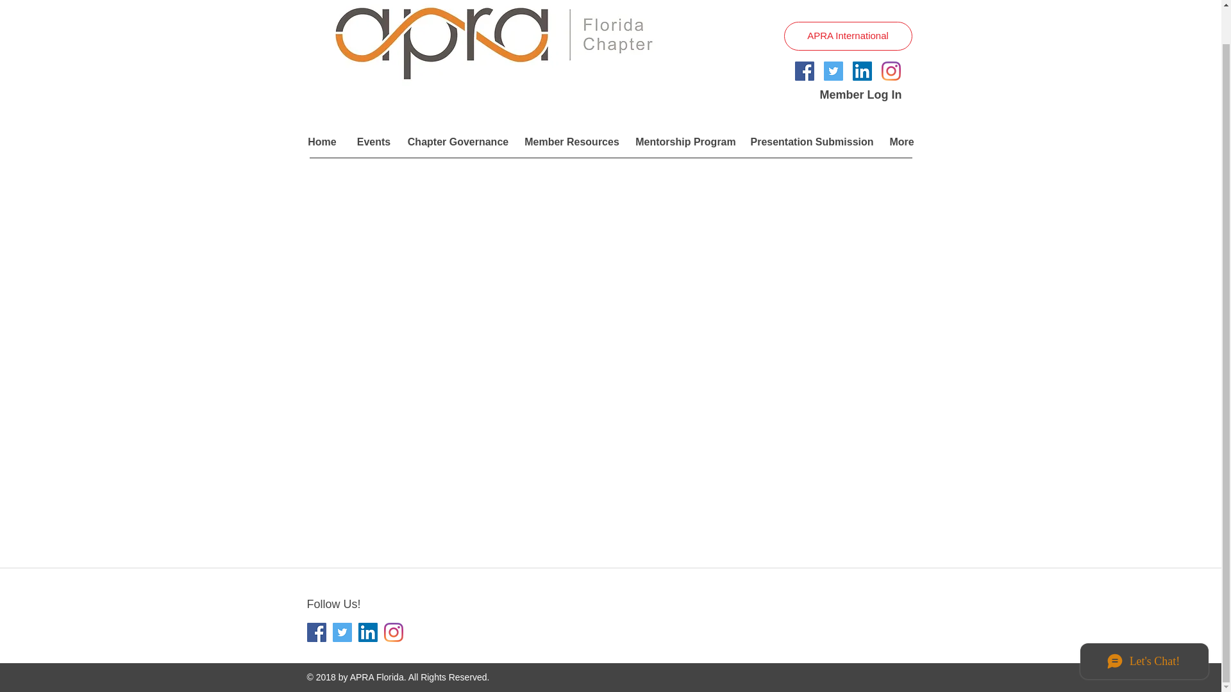 Image resolution: width=1231 pixels, height=692 pixels. What do you see at coordinates (322, 142) in the screenshot?
I see `Home` at bounding box center [322, 142].